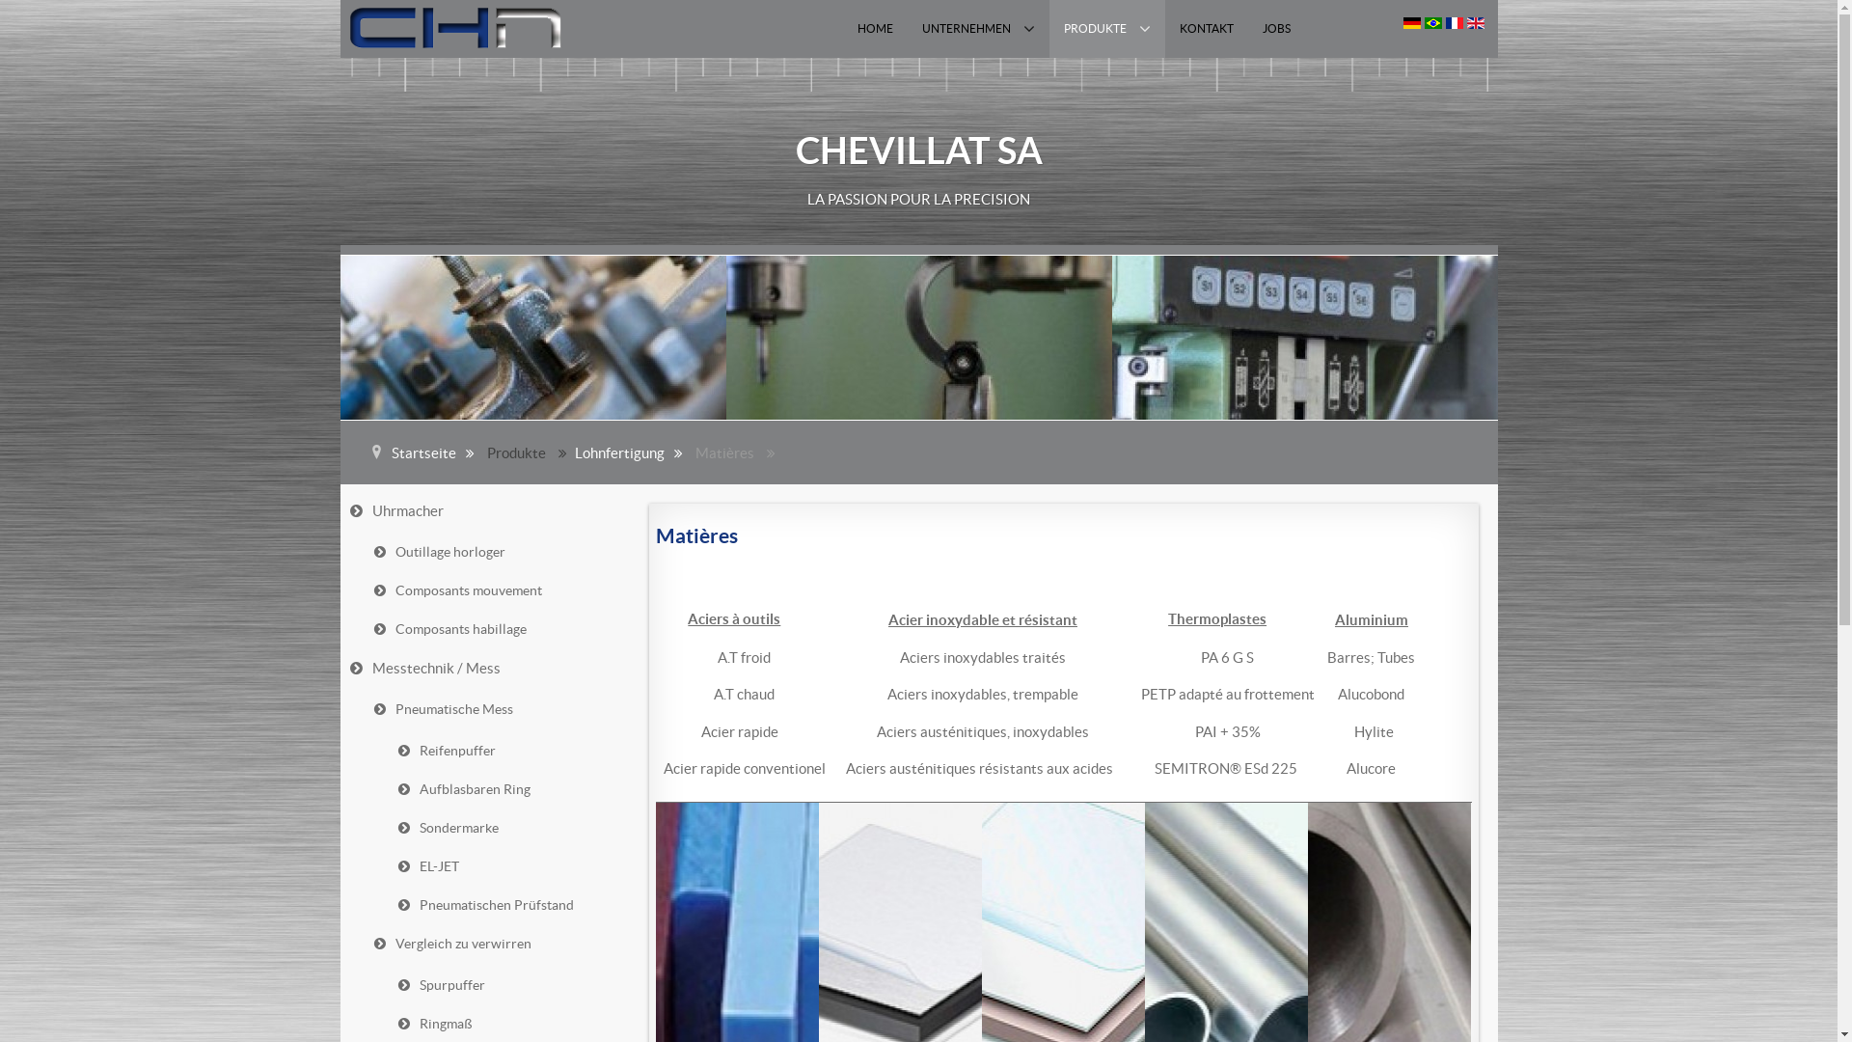 The image size is (1852, 1042). What do you see at coordinates (1432, 23) in the screenshot?
I see `Portugais` at bounding box center [1432, 23].